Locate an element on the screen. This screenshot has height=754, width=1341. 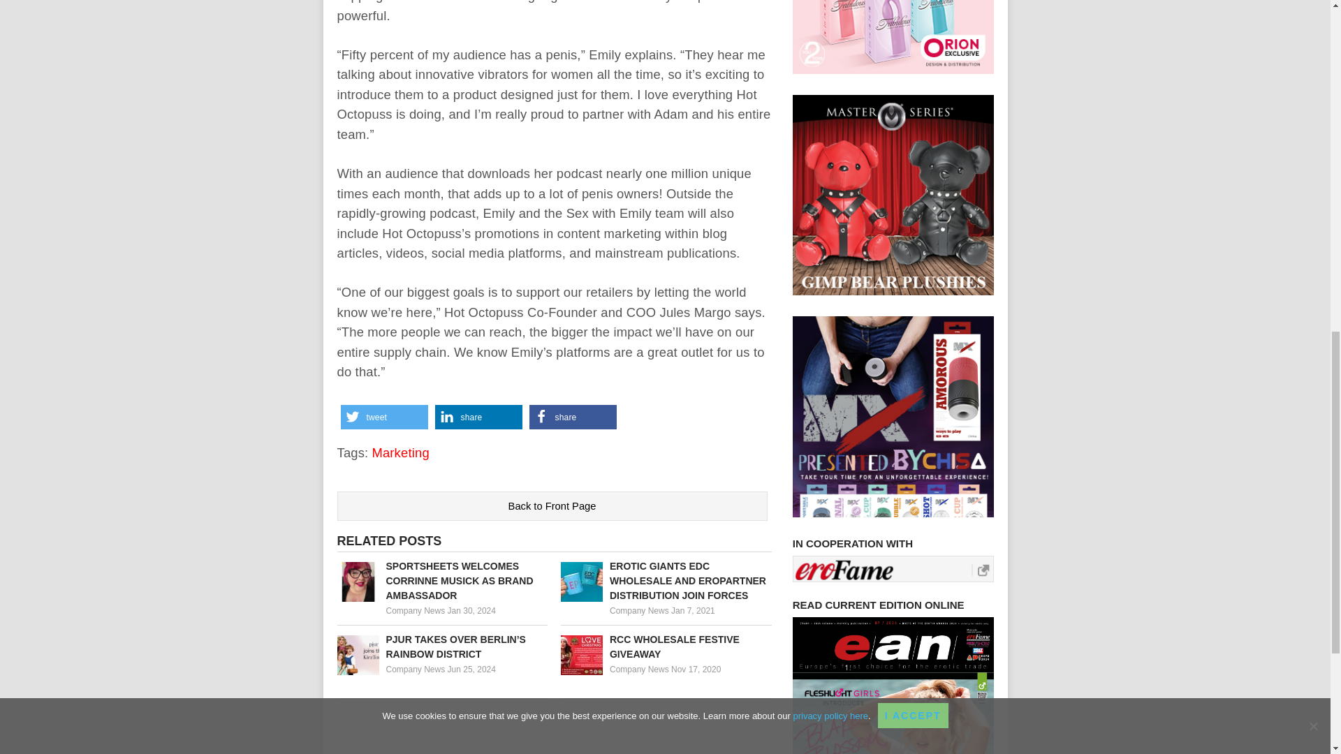
Company News is located at coordinates (415, 669).